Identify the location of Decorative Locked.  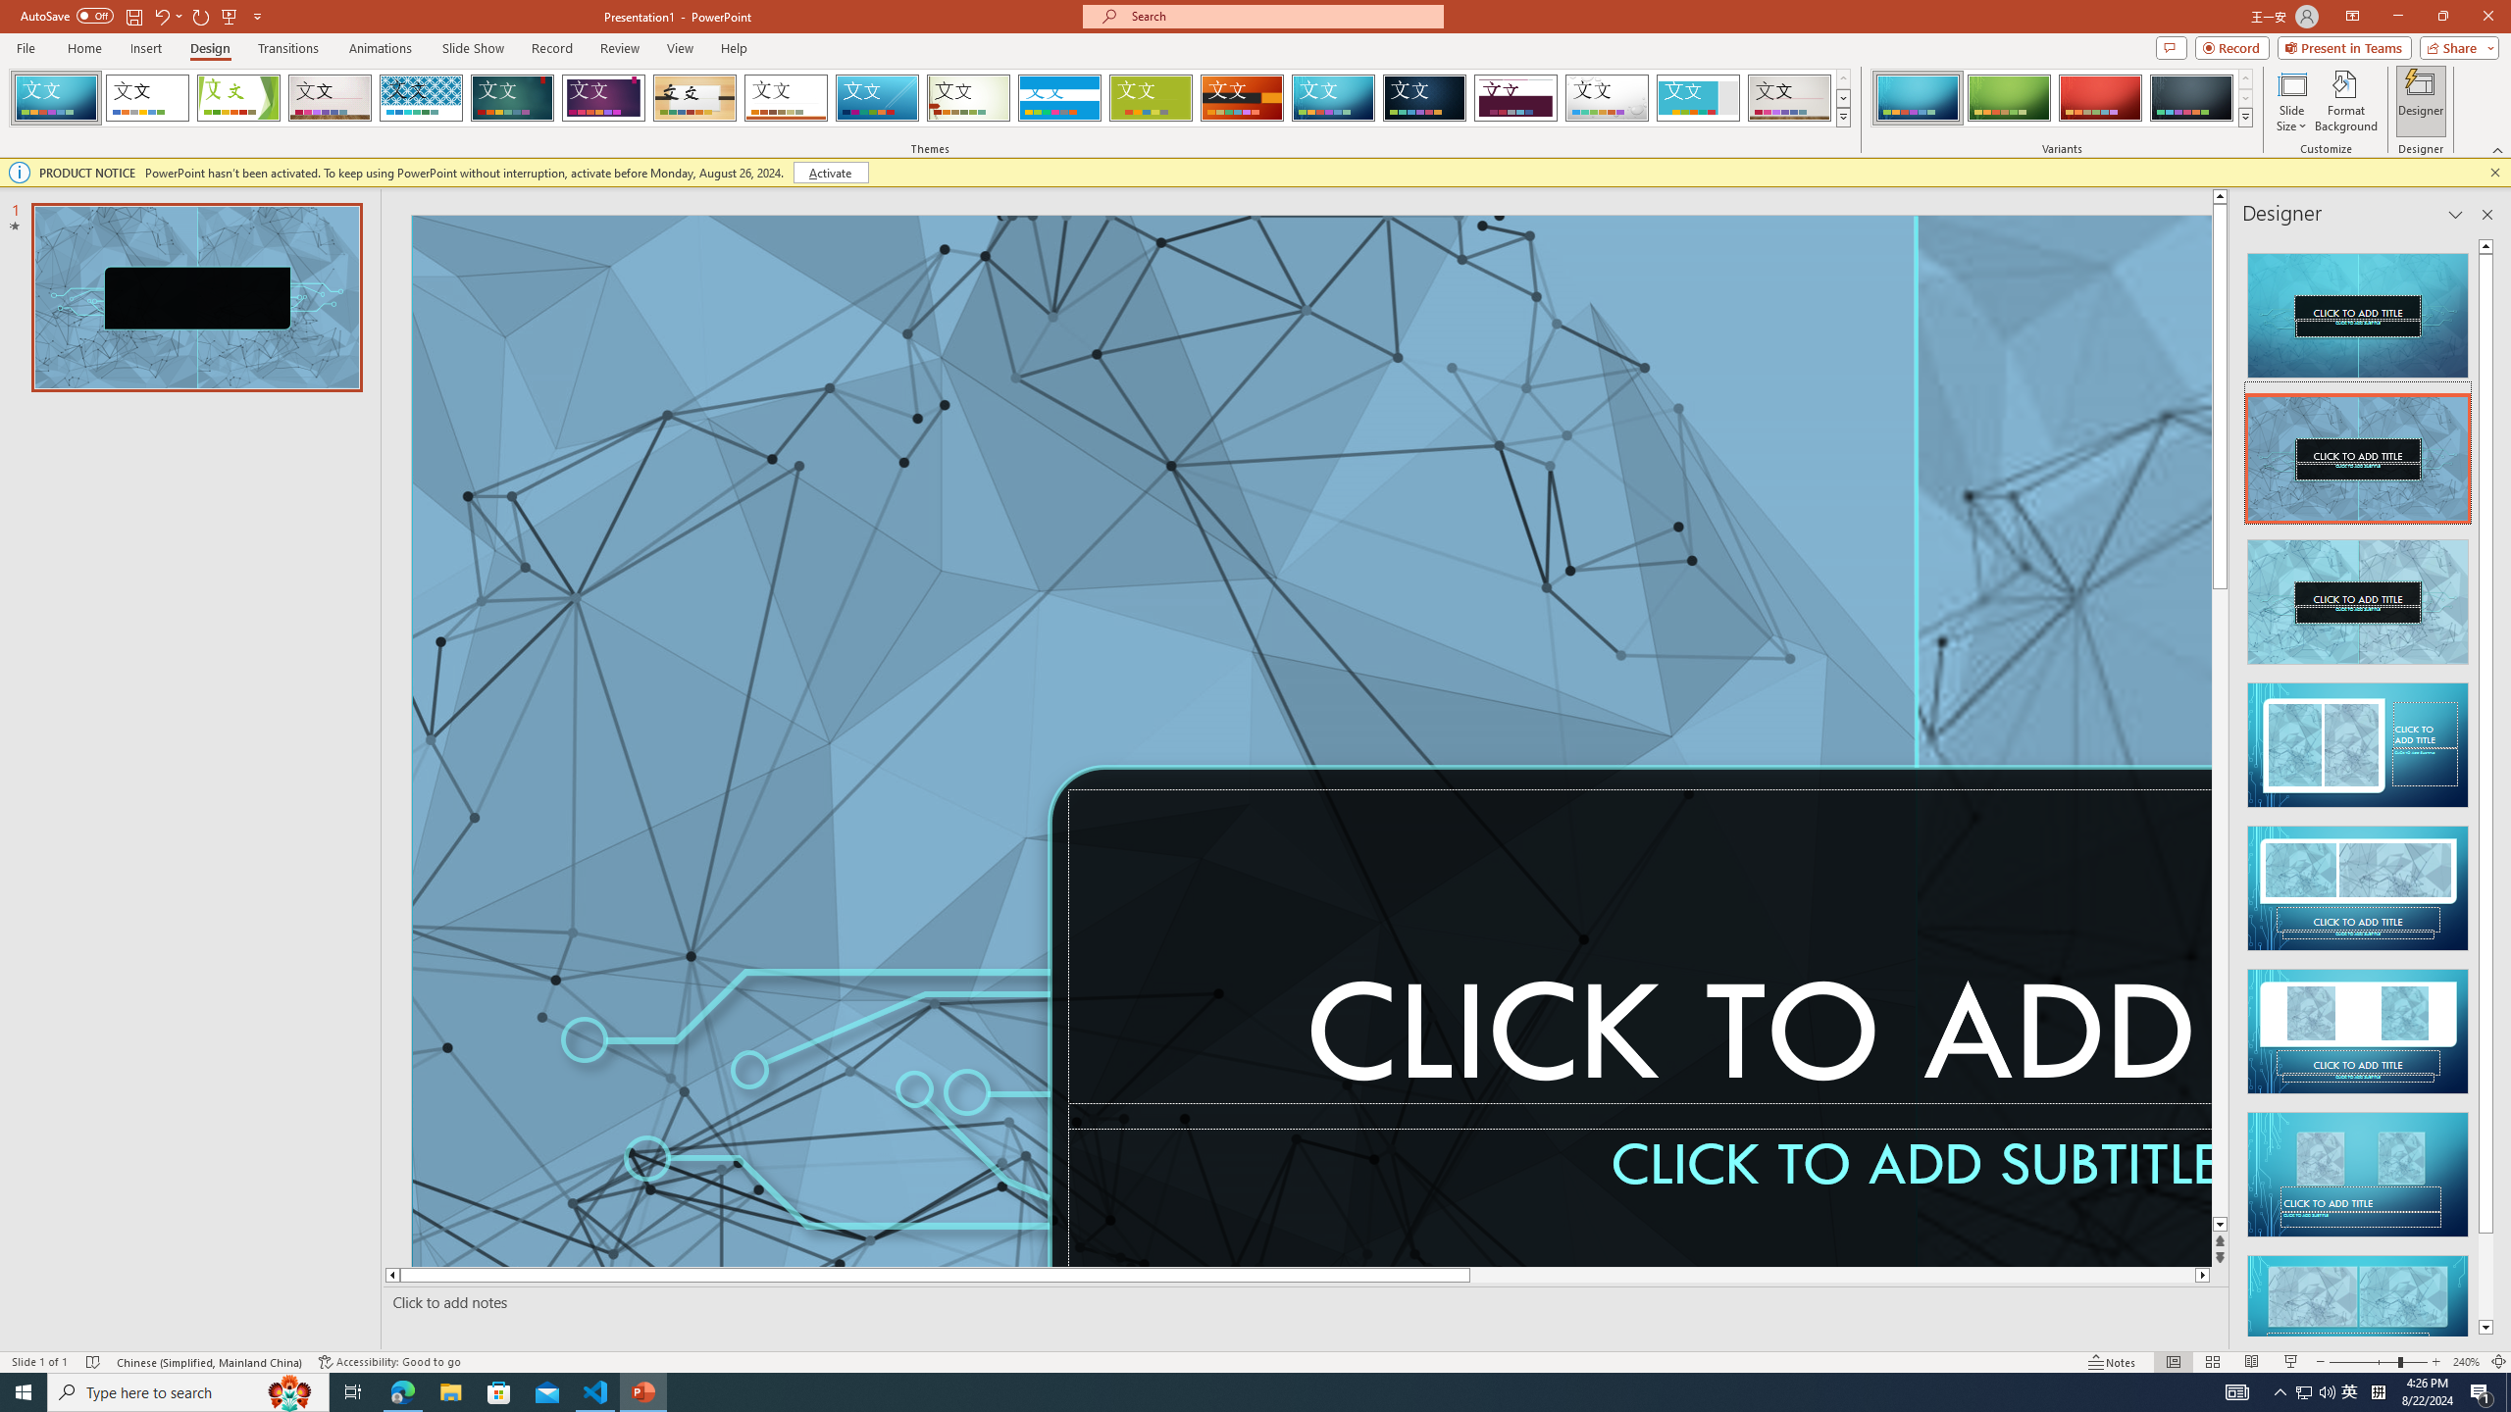
(1915, 493).